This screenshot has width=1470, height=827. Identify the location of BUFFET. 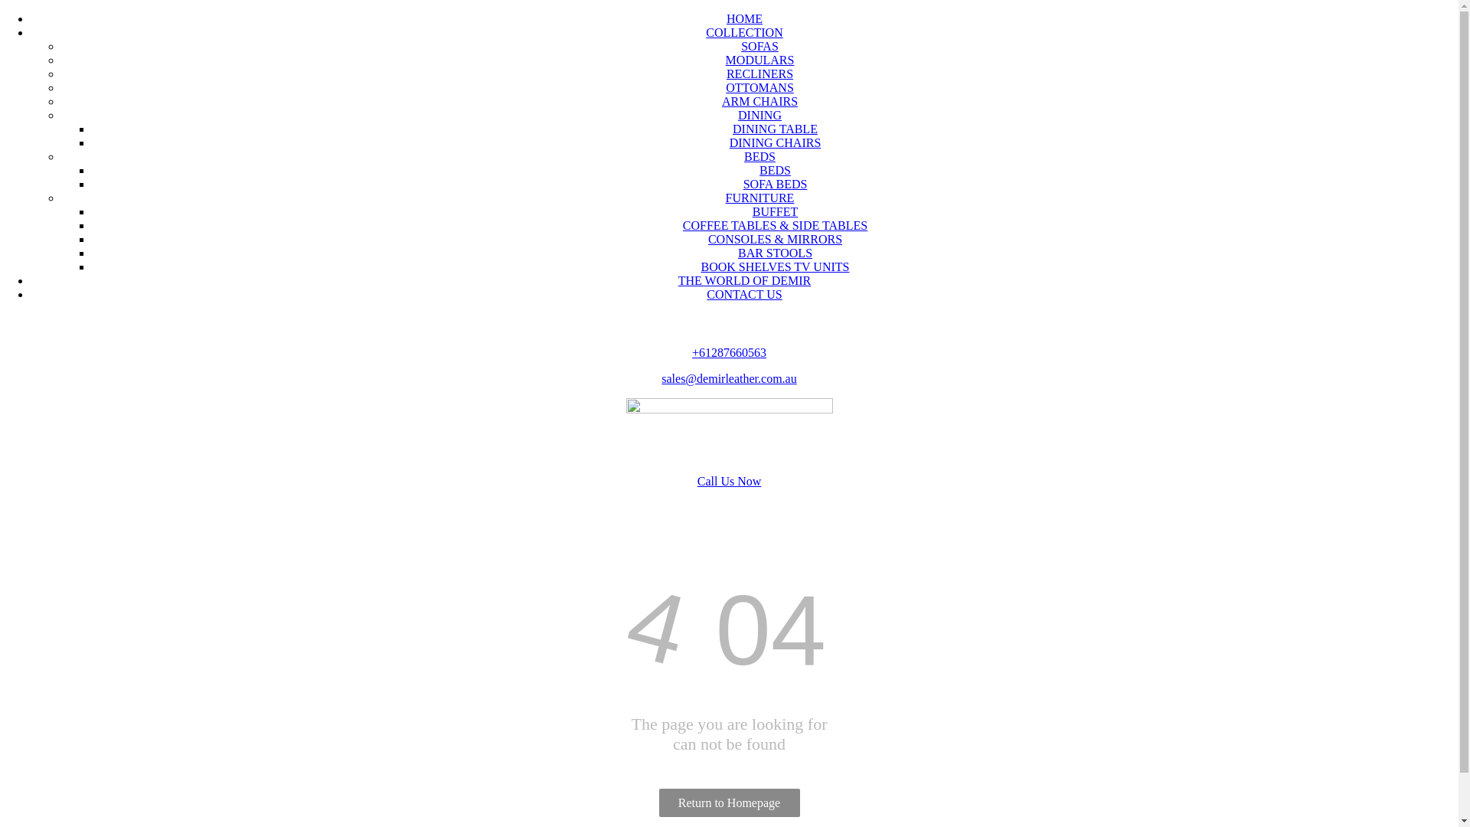
(776, 211).